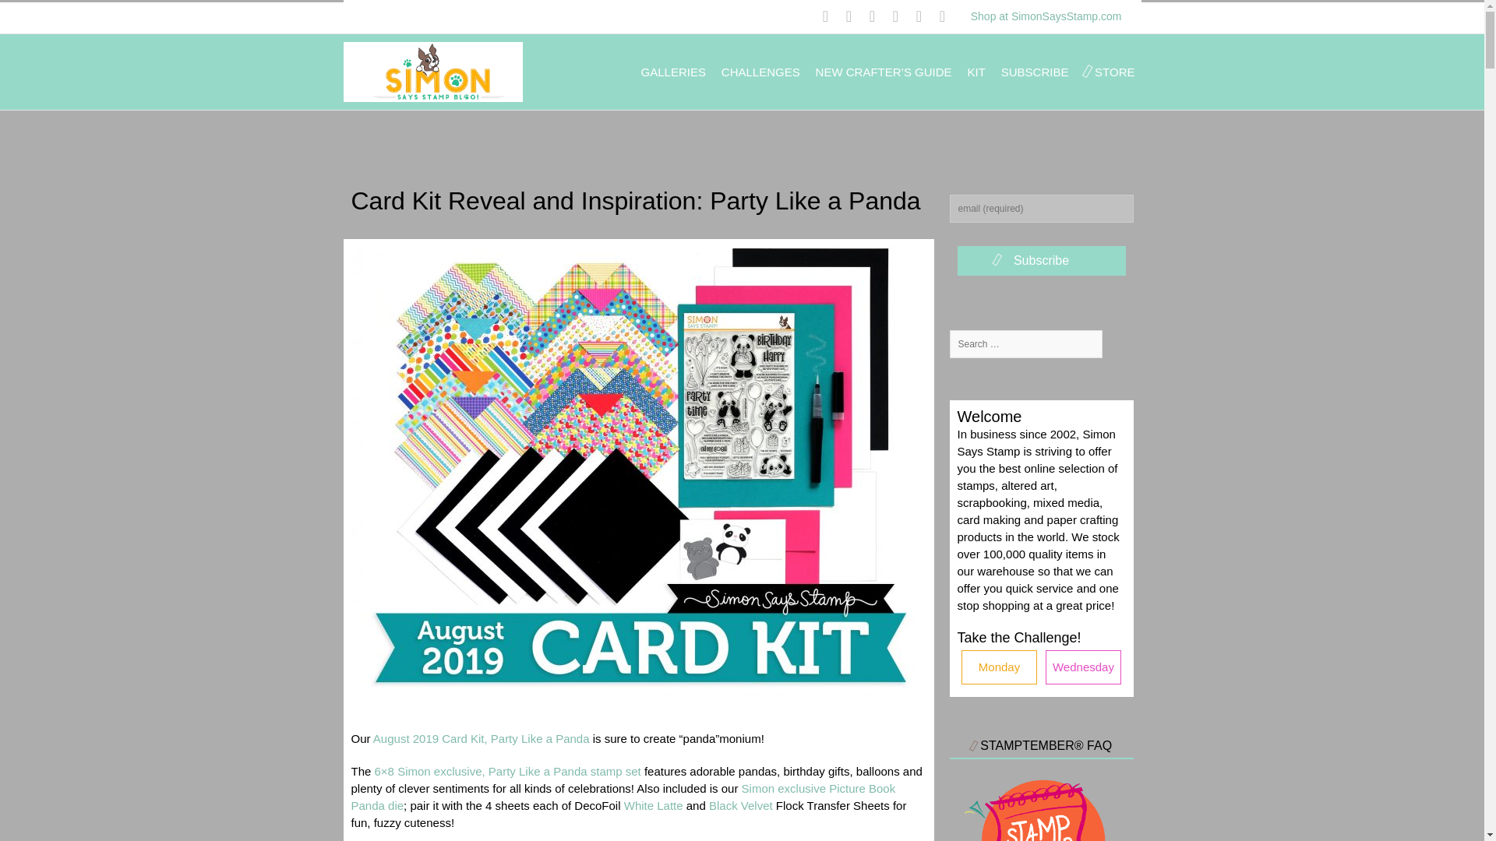  What do you see at coordinates (977, 72) in the screenshot?
I see `KIT` at bounding box center [977, 72].